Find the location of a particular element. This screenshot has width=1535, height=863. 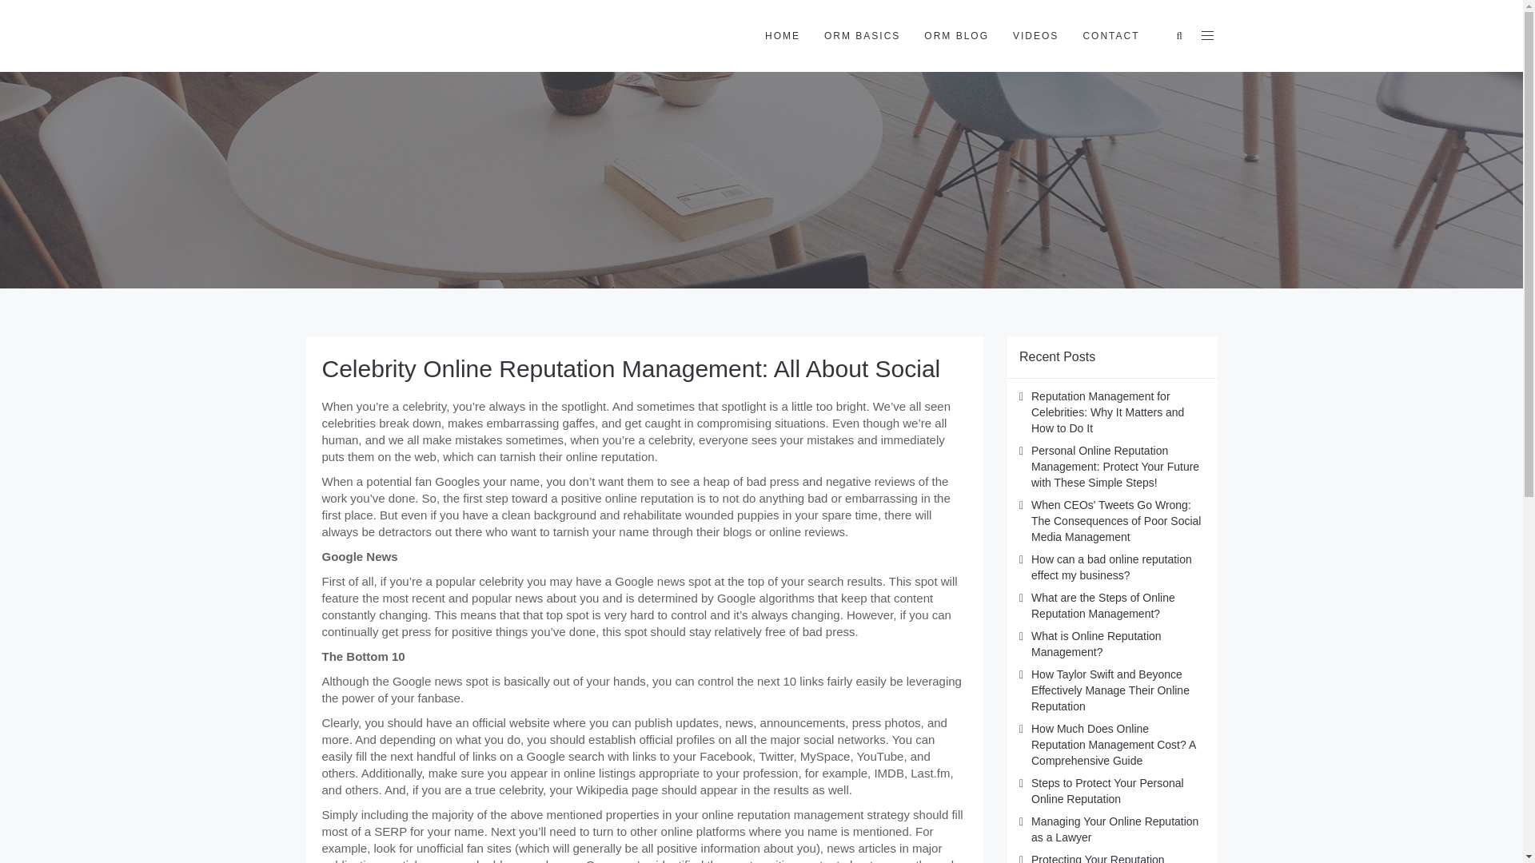

ORM BLOG is located at coordinates (956, 35).